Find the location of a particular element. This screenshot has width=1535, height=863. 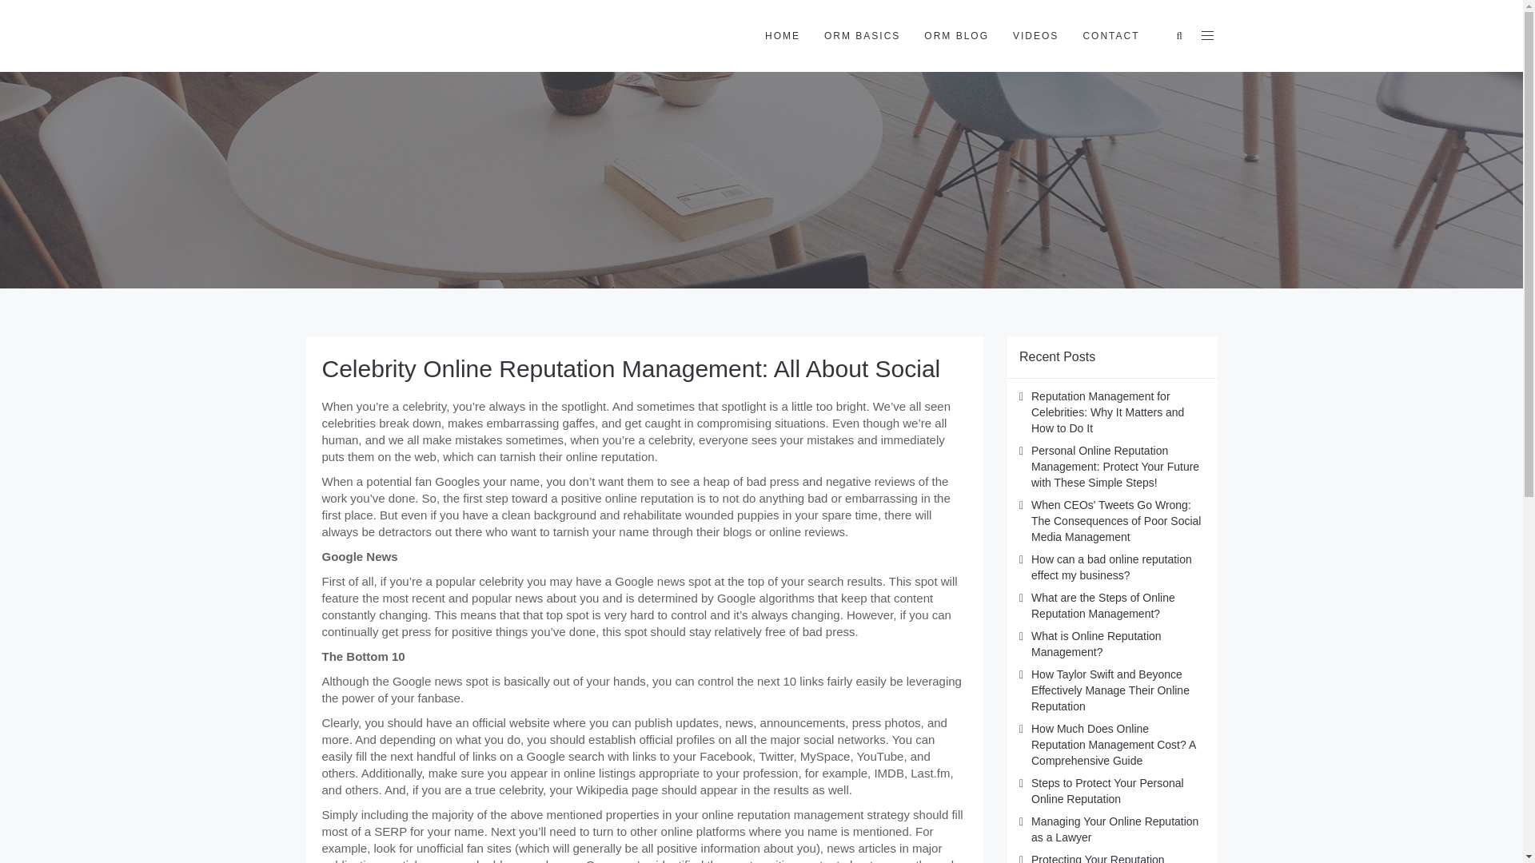

ORM BLOG is located at coordinates (956, 35).